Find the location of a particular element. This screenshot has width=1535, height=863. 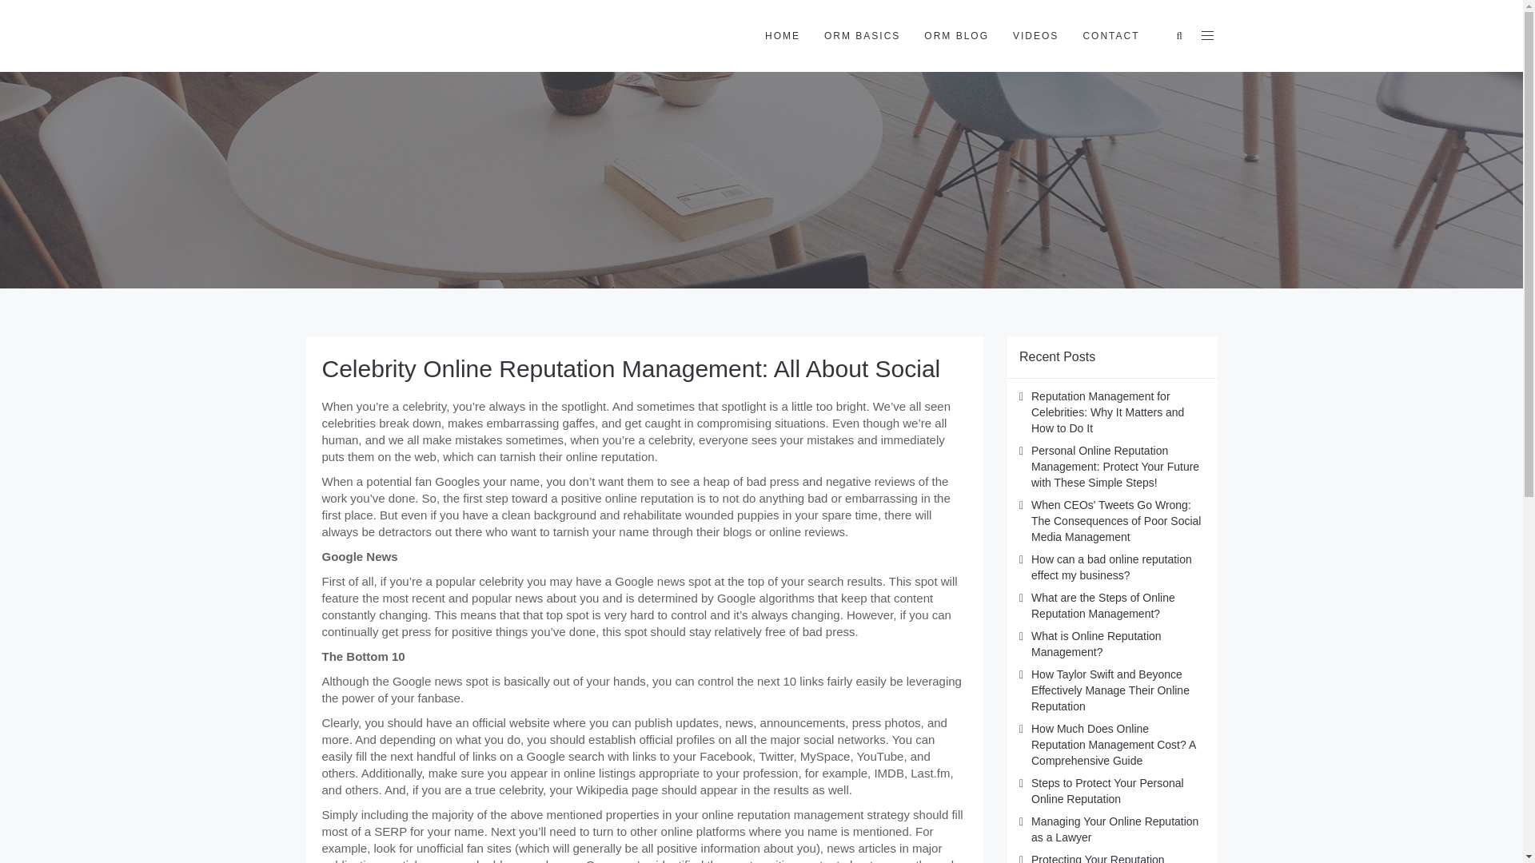

ORM BLOG is located at coordinates (956, 35).